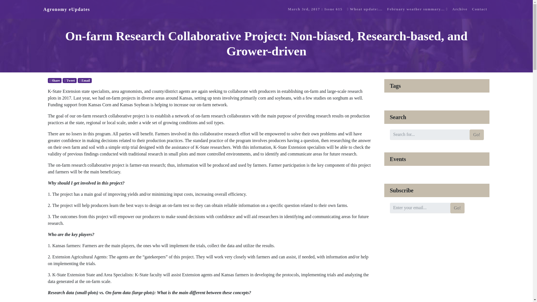 This screenshot has width=537, height=302. What do you see at coordinates (364, 9) in the screenshot?
I see ` Wheat update:...` at bounding box center [364, 9].